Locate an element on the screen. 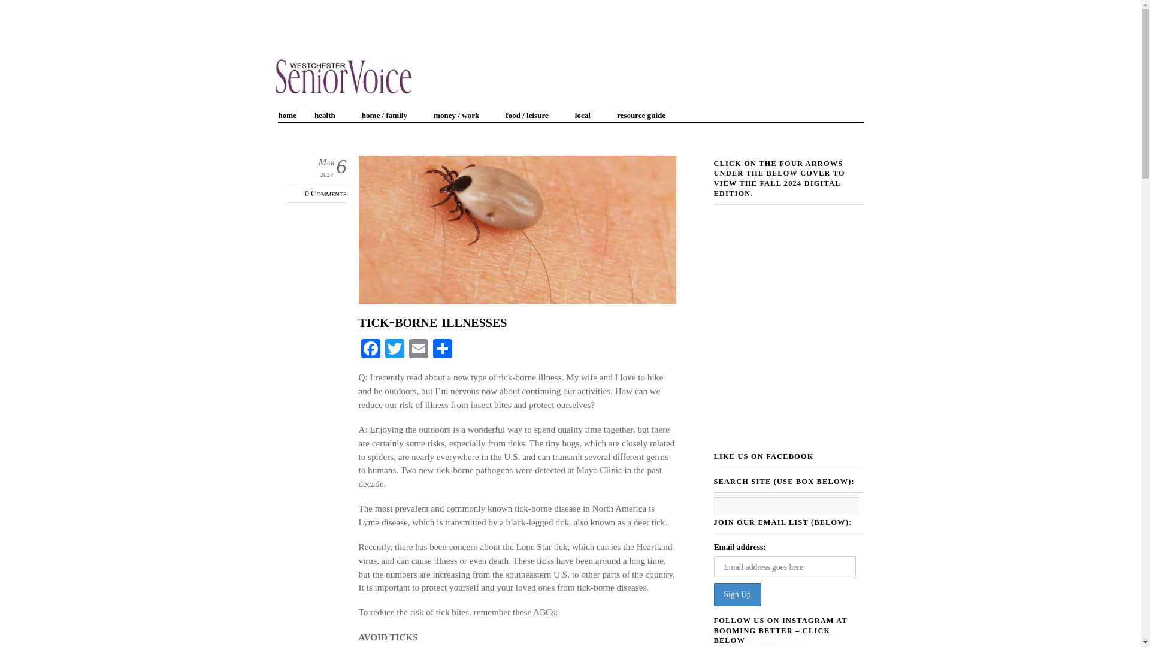 This screenshot has width=1150, height=647. premium-health-ticks-20230517 is located at coordinates (516, 229).